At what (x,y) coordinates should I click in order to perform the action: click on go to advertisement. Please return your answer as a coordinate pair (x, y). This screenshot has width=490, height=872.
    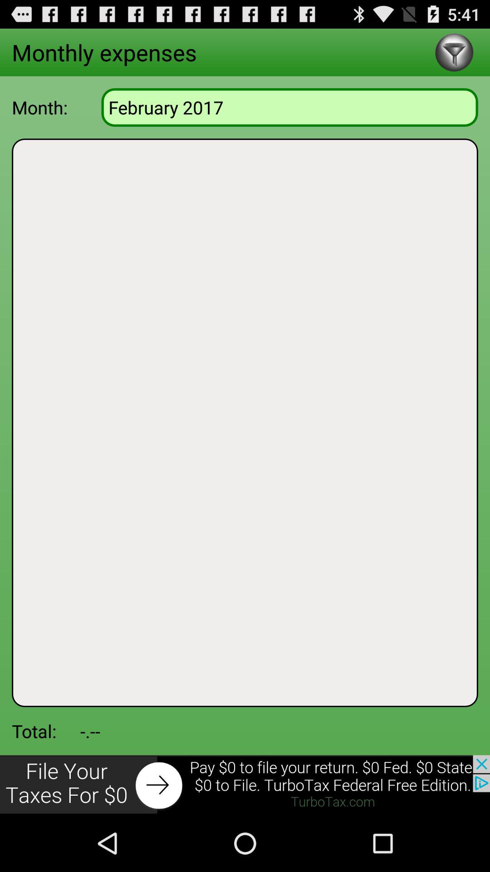
    Looking at the image, I should click on (245, 785).